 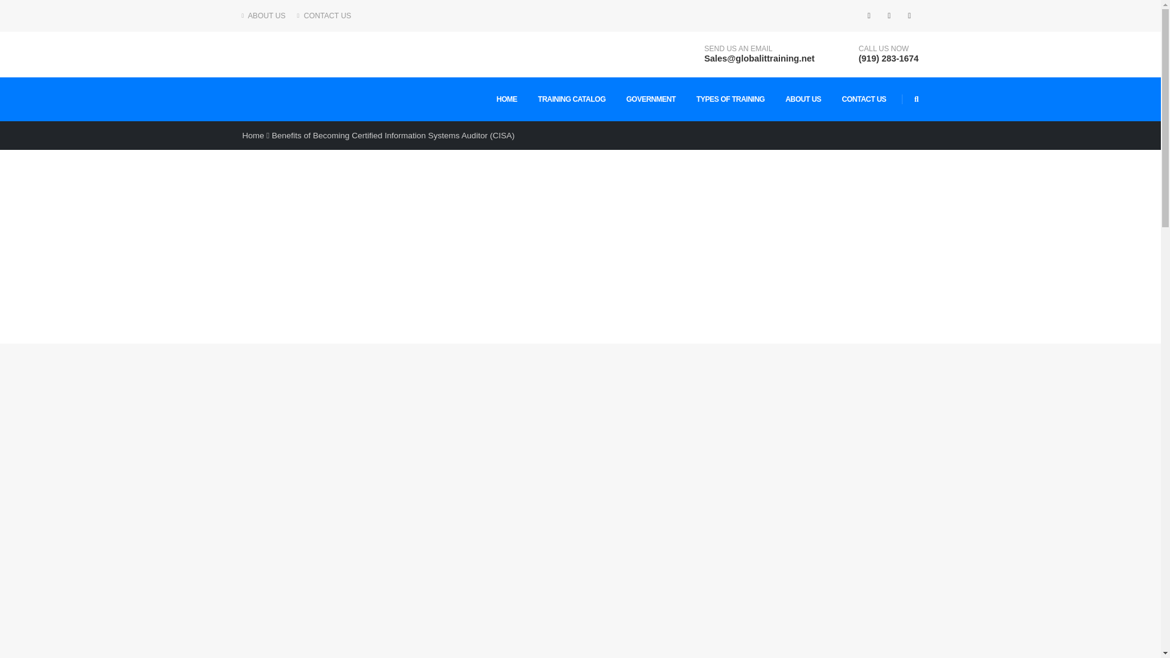 I want to click on TRAINING CATALOG, so click(x=572, y=99).